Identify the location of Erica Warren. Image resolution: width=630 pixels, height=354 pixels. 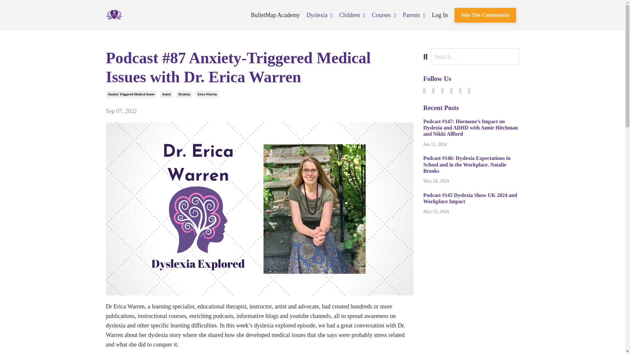
(207, 94).